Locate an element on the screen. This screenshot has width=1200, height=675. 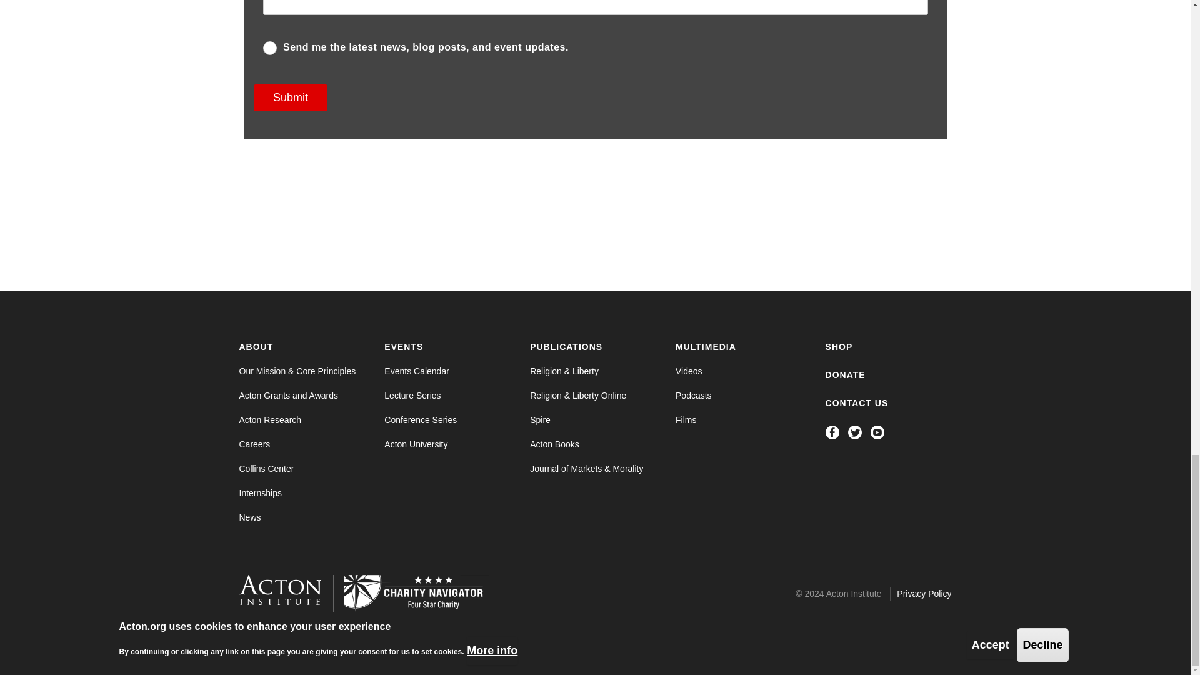
Events is located at coordinates (404, 346).